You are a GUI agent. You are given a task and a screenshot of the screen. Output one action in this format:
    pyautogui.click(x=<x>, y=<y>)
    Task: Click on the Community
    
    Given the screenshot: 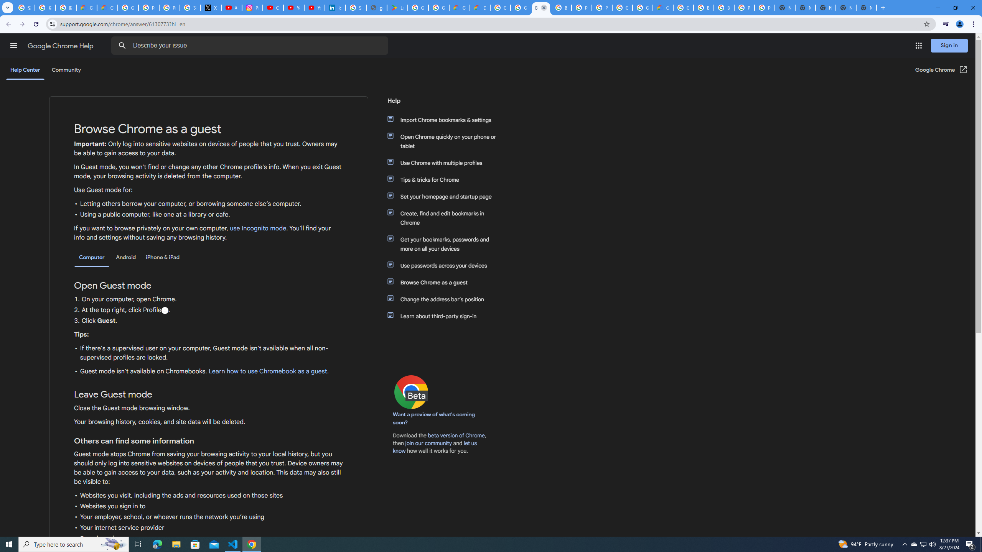 What is the action you would take?
    pyautogui.click(x=66, y=70)
    